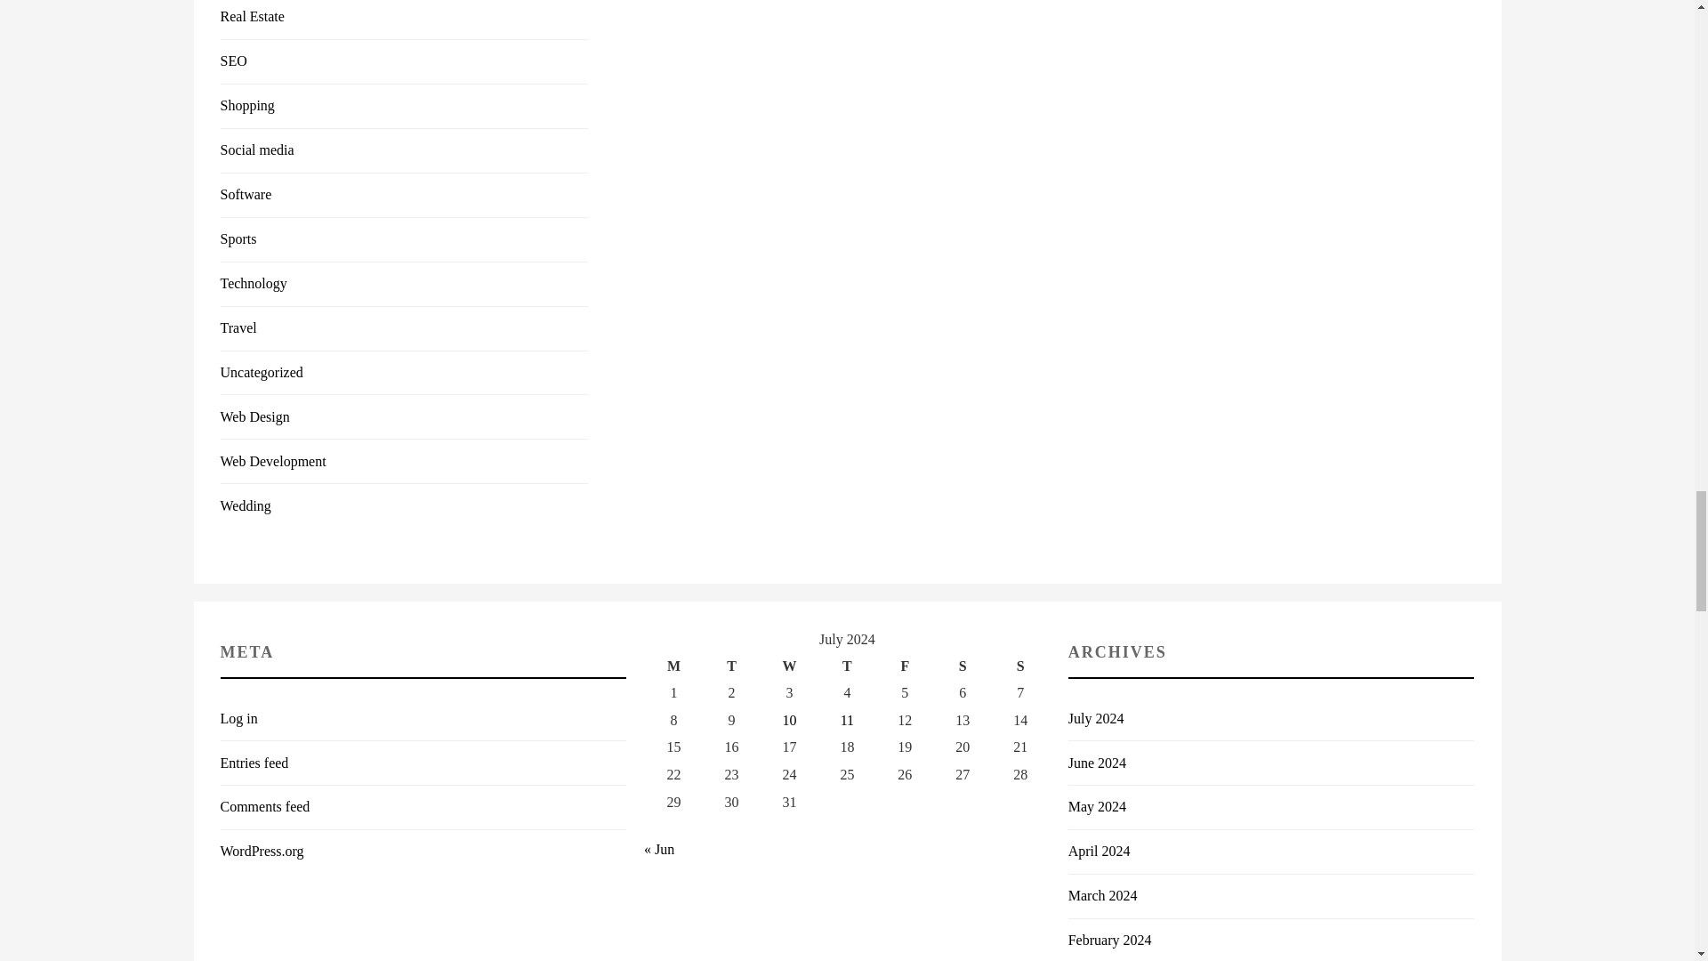 The width and height of the screenshot is (1708, 961). I want to click on Tuesday, so click(731, 666).